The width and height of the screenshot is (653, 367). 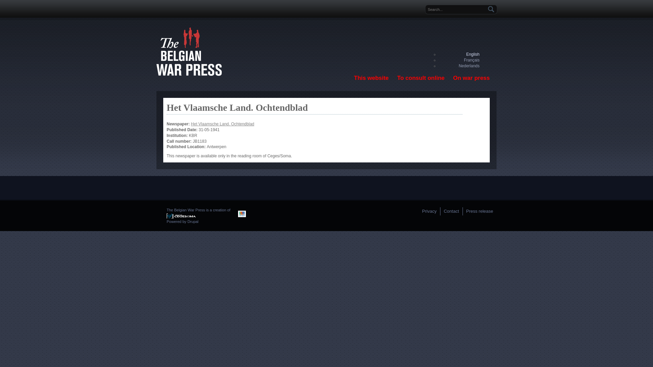 I want to click on Press release, so click(x=478, y=211).